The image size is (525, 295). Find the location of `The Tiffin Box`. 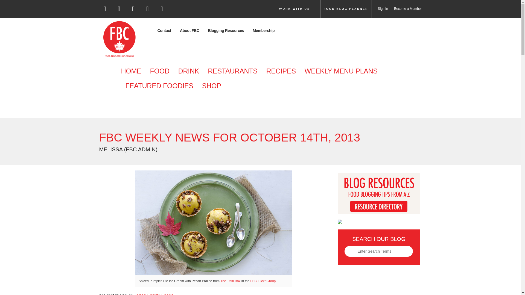

The Tiffin Box is located at coordinates (230, 281).